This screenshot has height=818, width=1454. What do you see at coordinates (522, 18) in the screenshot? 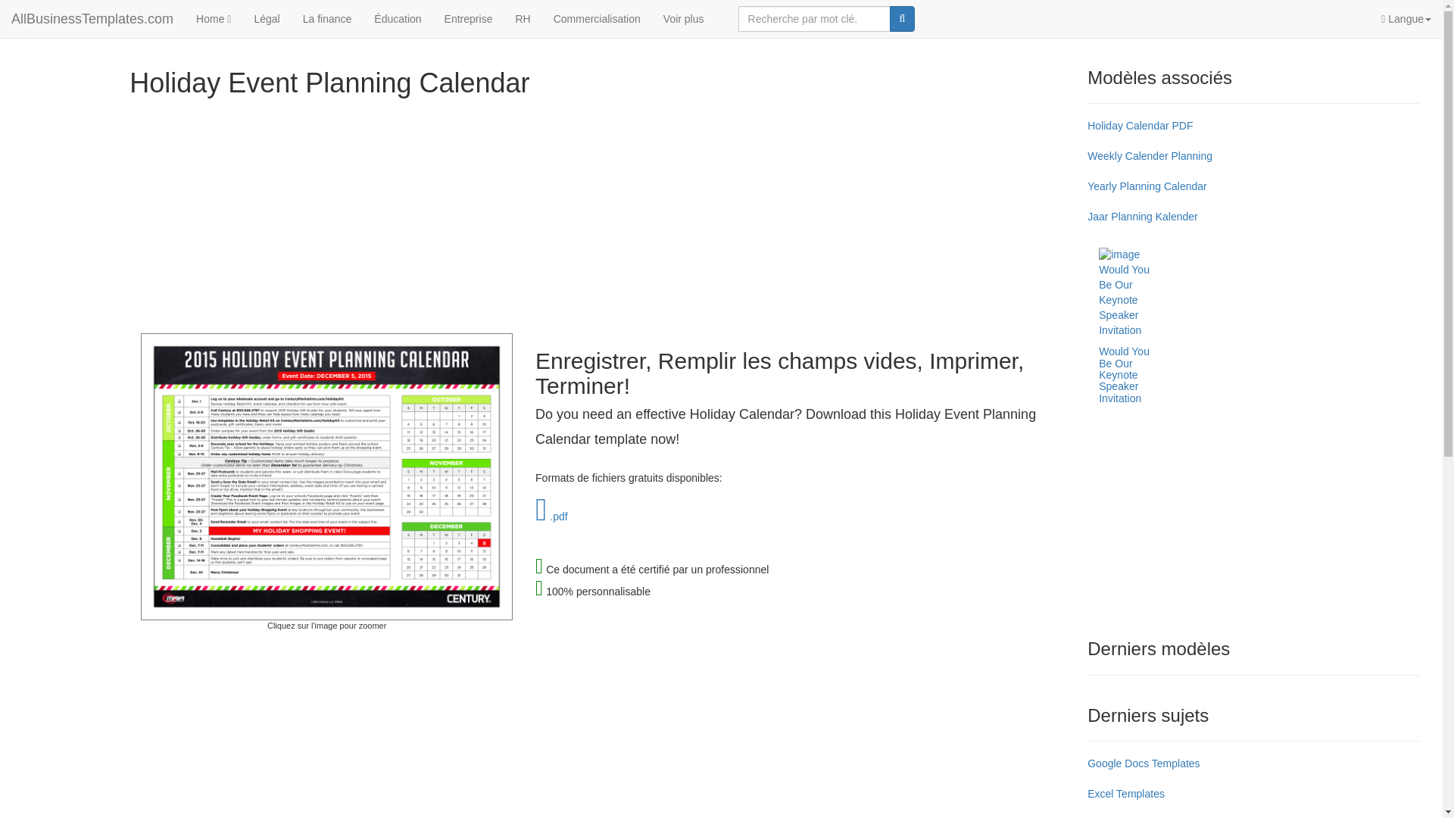
I see `RH` at bounding box center [522, 18].